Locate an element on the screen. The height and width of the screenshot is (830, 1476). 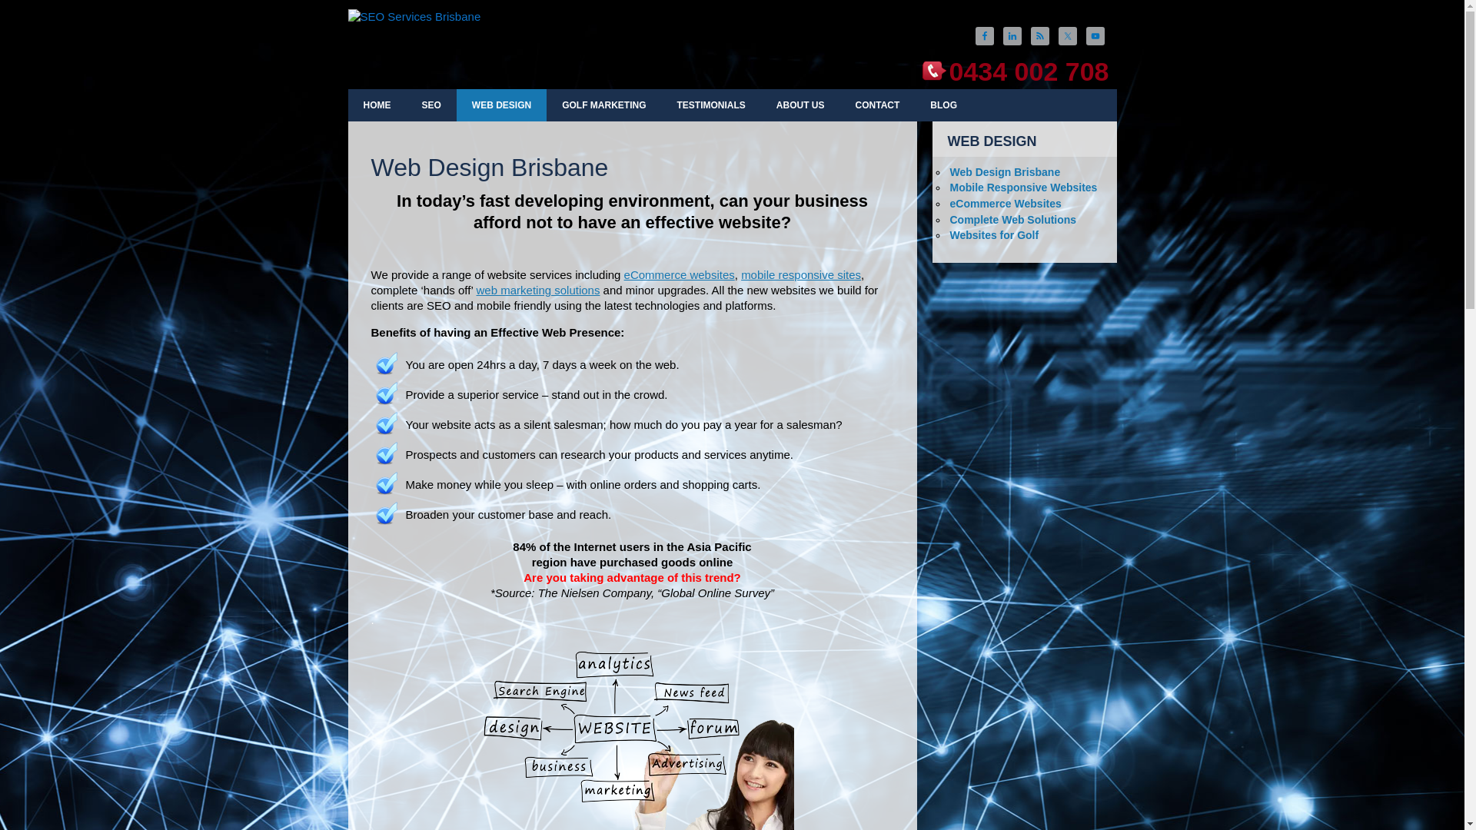
BLOG is located at coordinates (944, 105).